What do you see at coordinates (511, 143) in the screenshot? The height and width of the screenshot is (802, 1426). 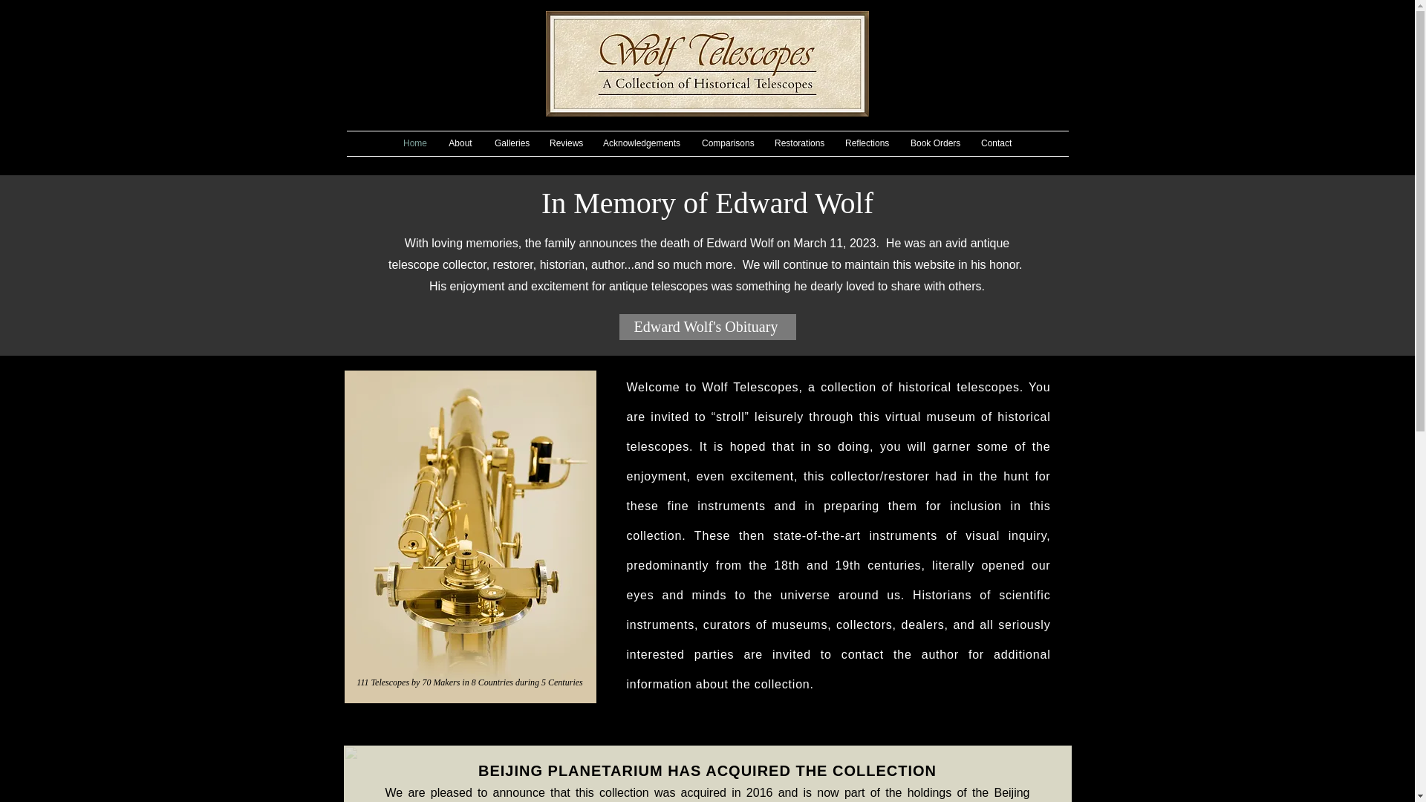 I see `Galleries` at bounding box center [511, 143].